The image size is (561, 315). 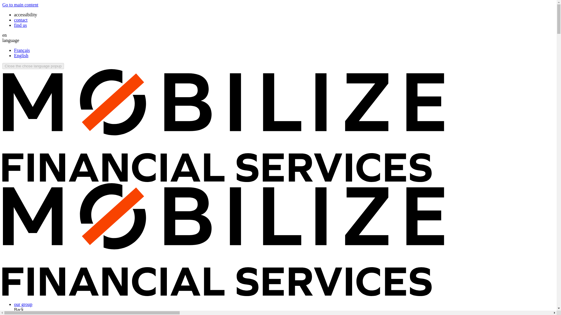 What do you see at coordinates (23, 304) in the screenshot?
I see `our group` at bounding box center [23, 304].